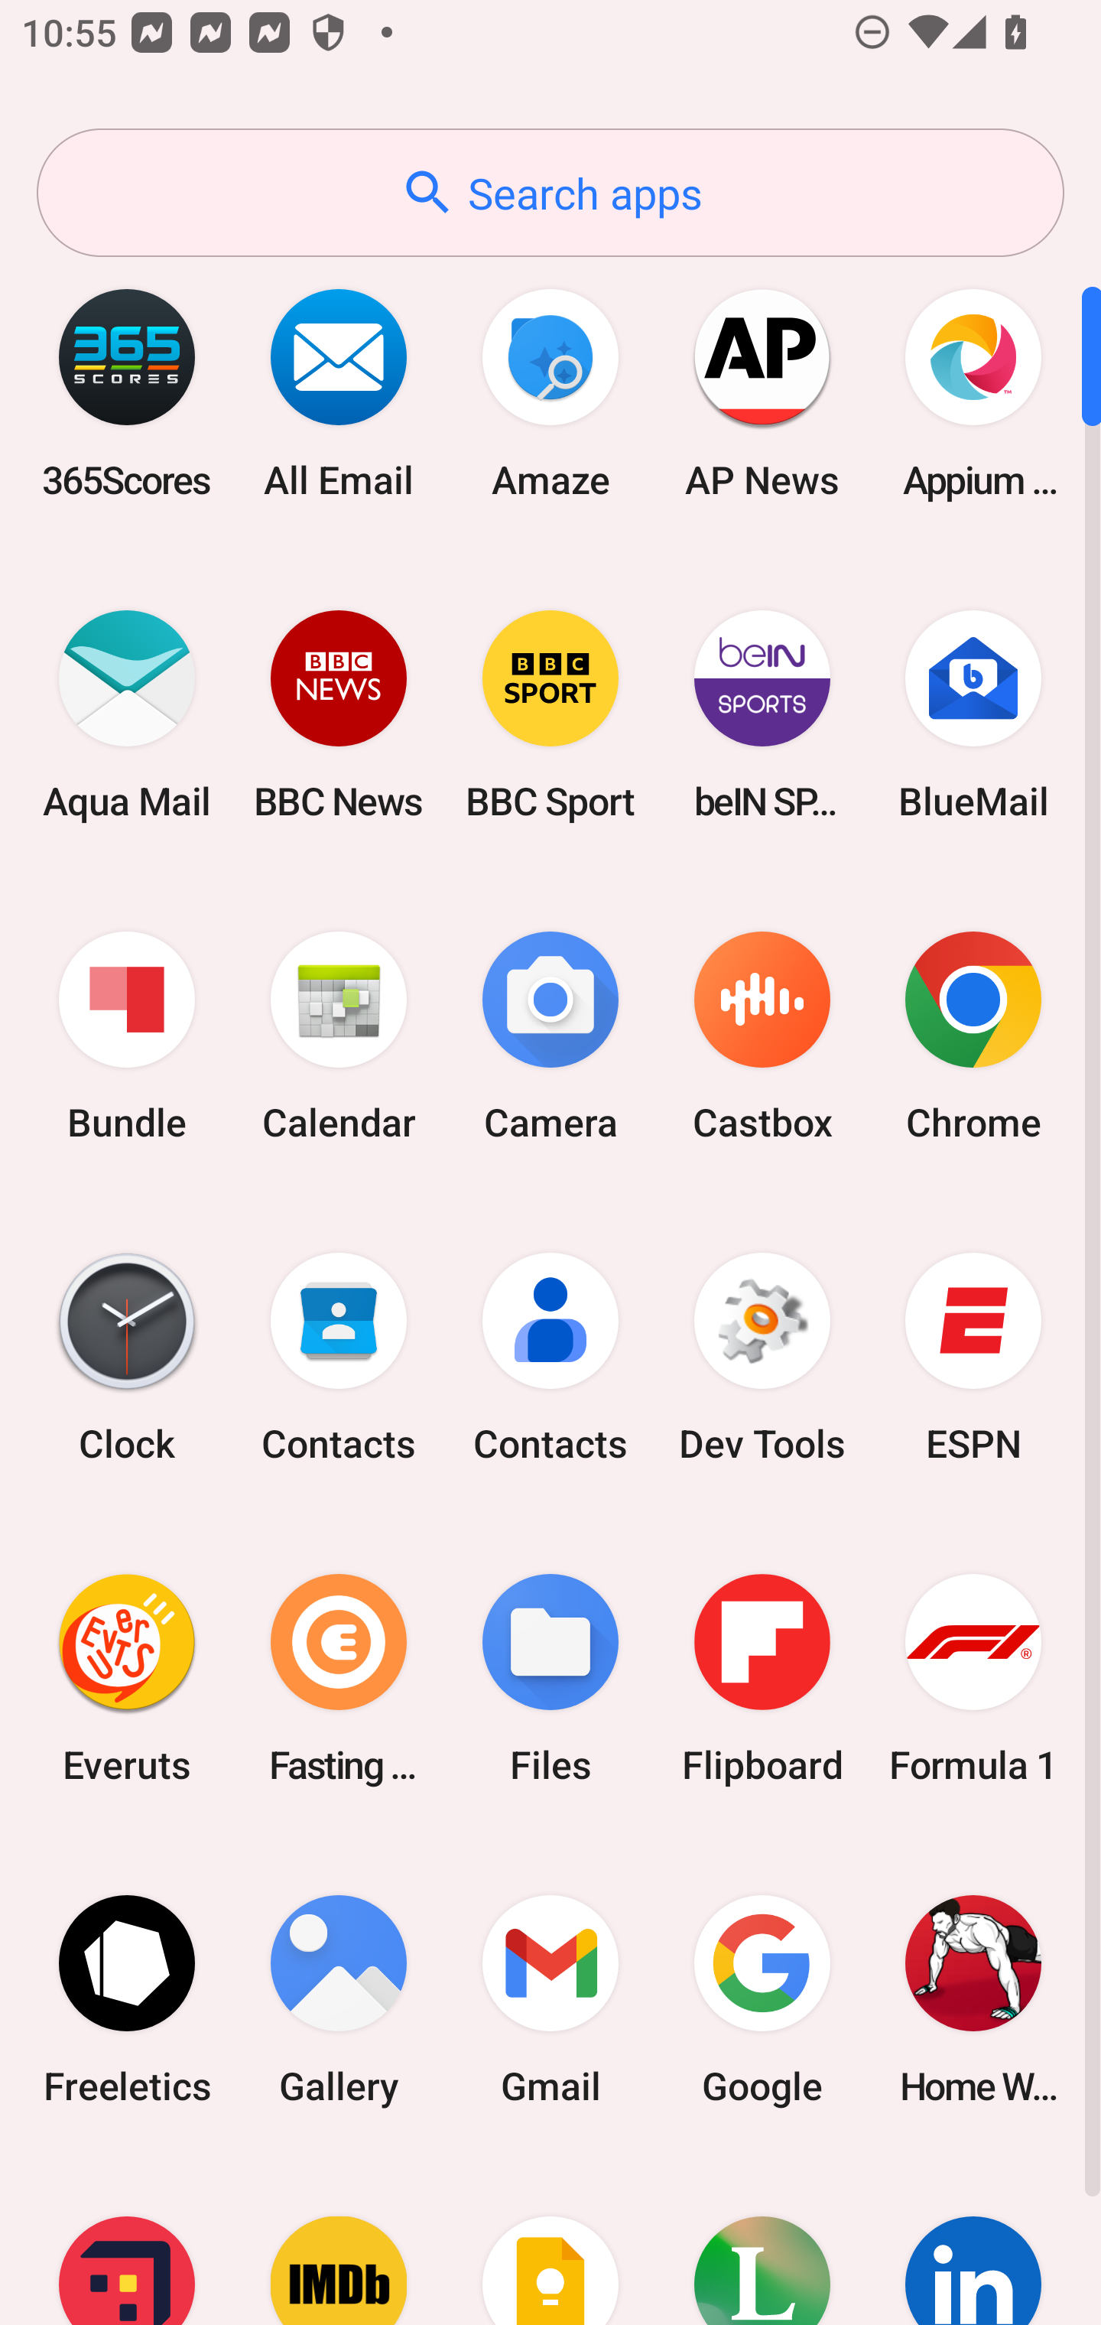  What do you see at coordinates (973, 1999) in the screenshot?
I see `Home Workout` at bounding box center [973, 1999].